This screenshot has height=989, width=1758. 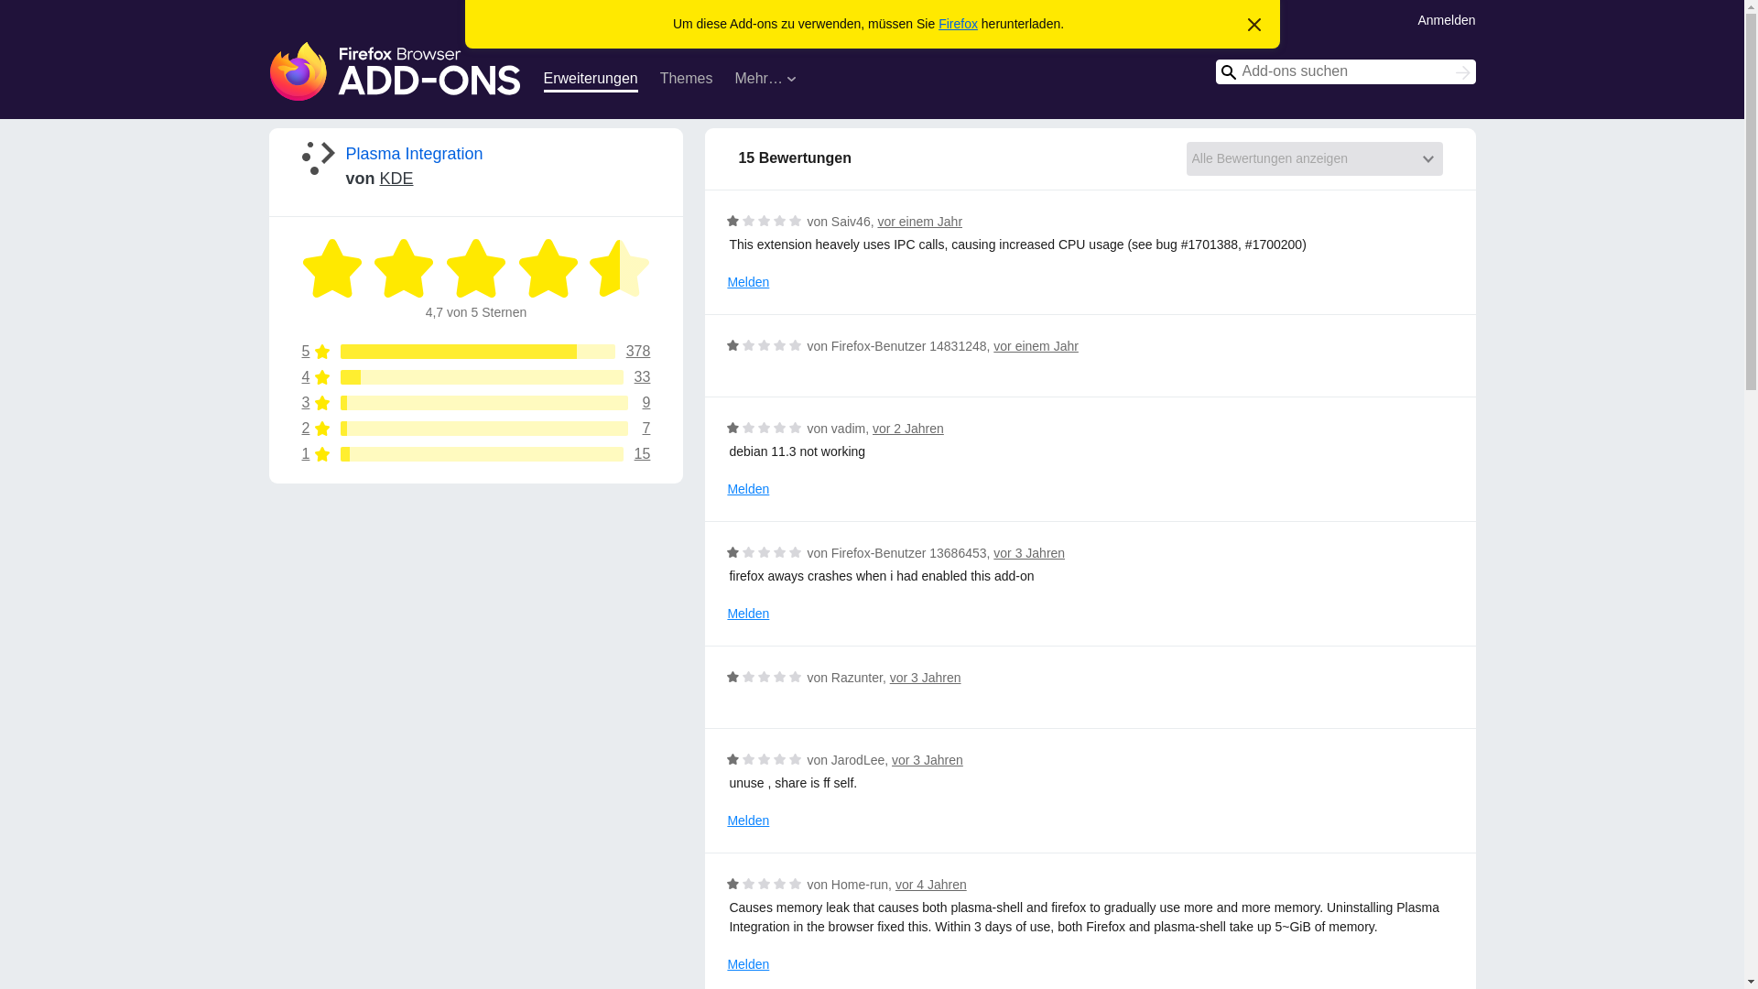 I want to click on Bewertet mit 4,7 von 5 Sternen, so click(x=333, y=268).